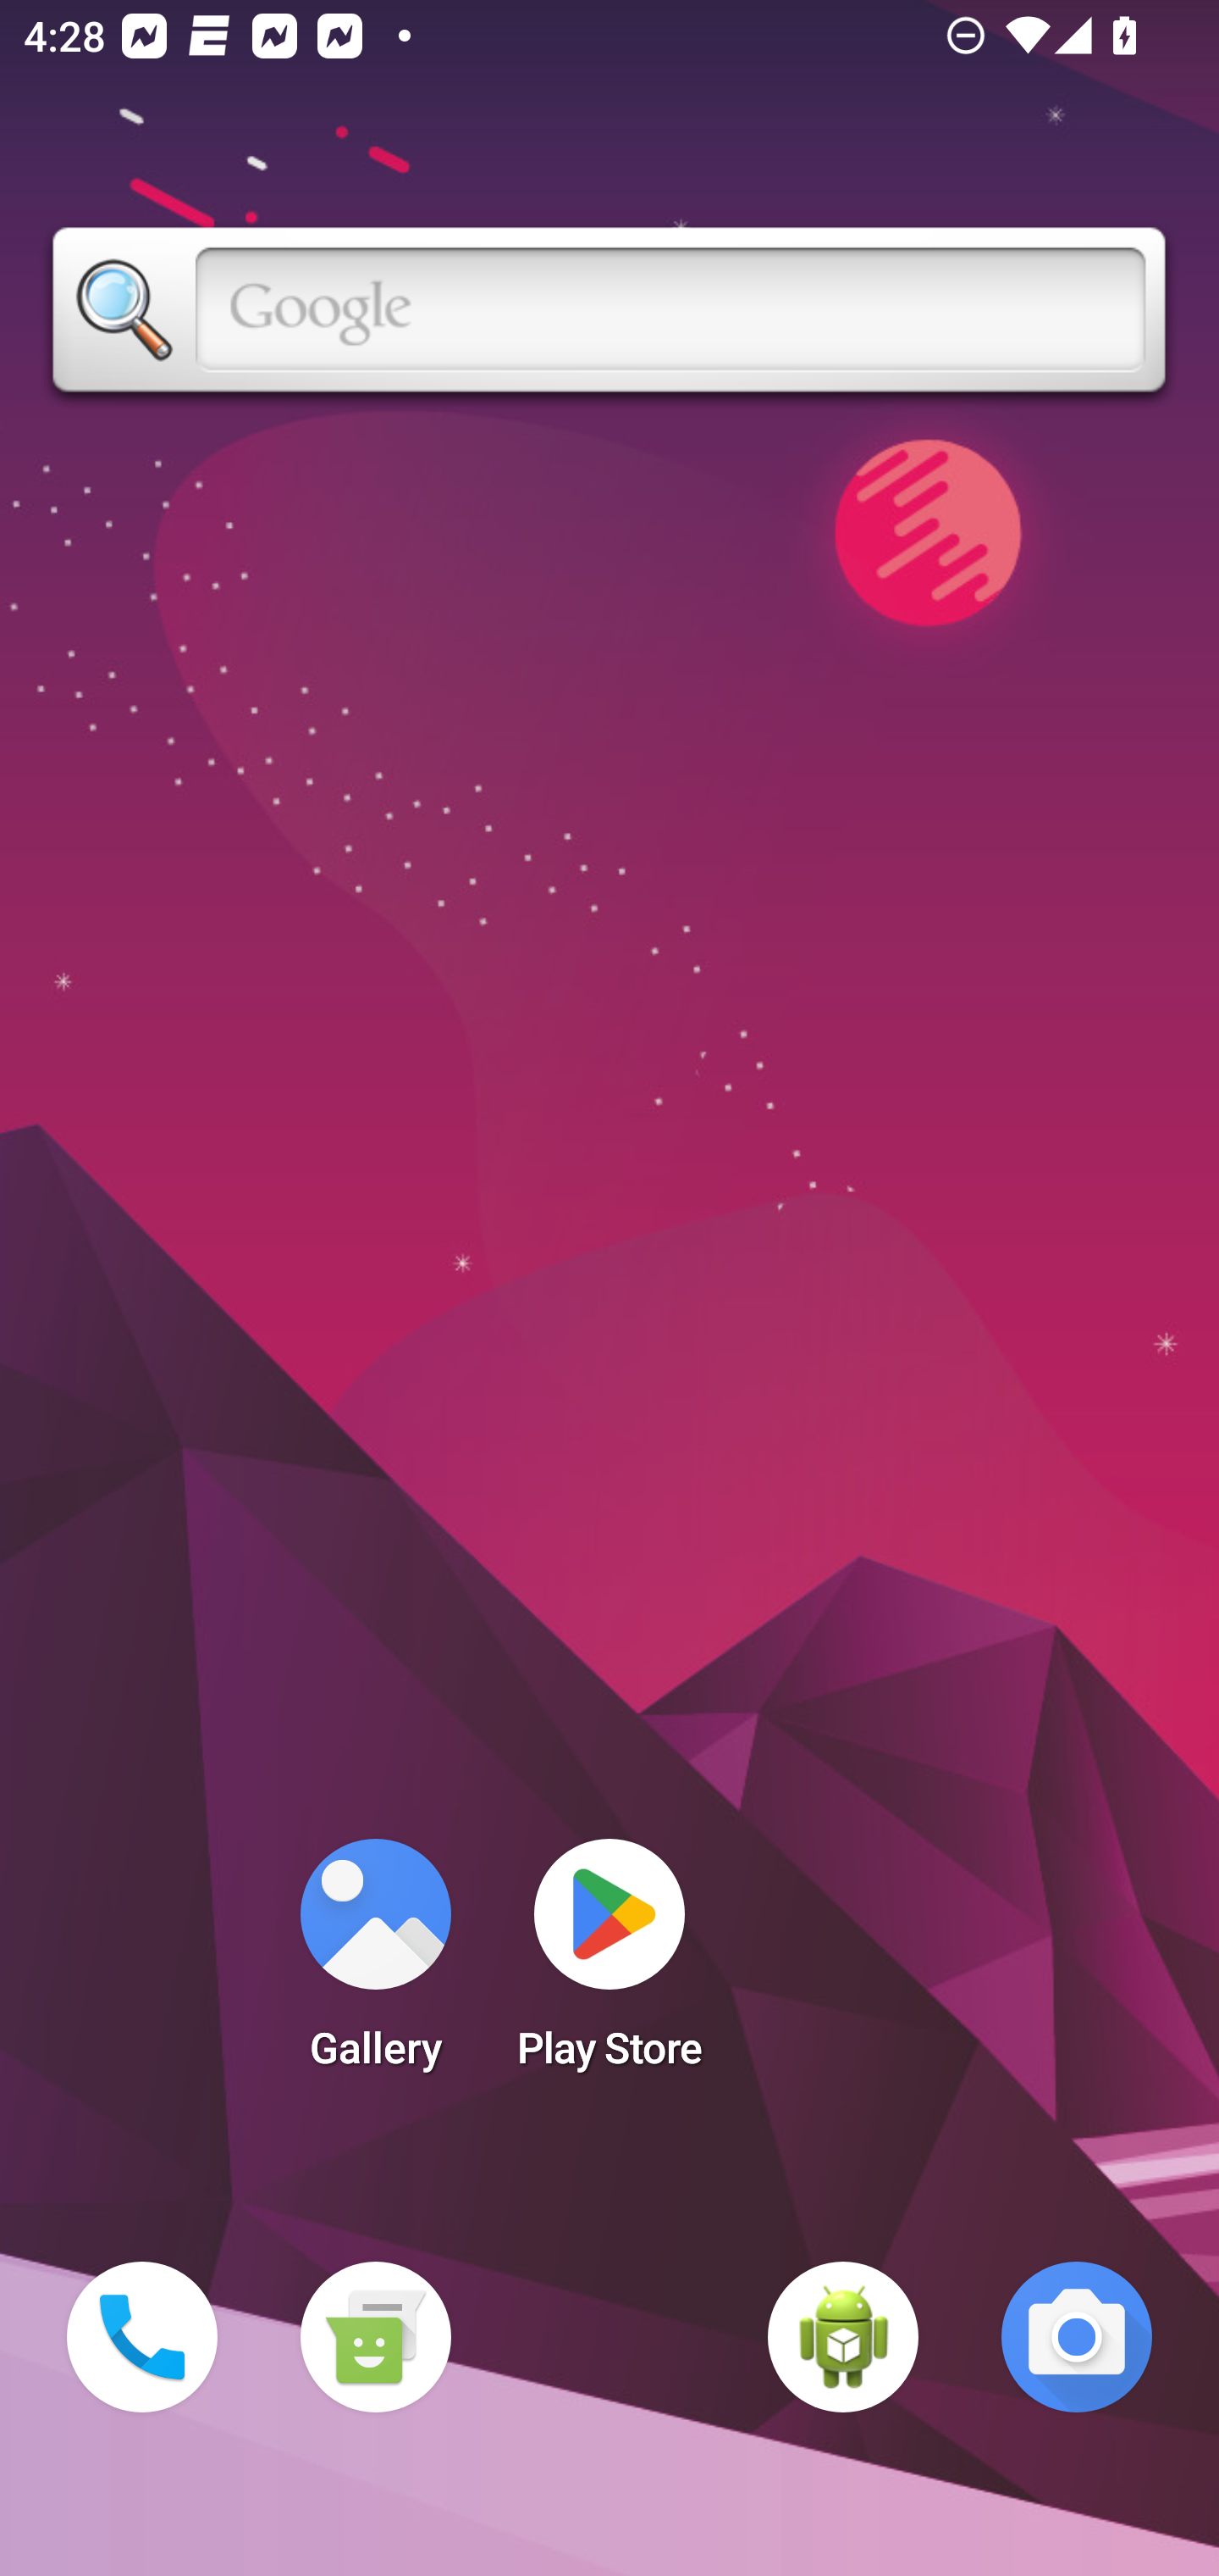  Describe the element at coordinates (609, 1964) in the screenshot. I see `Play Store` at that location.